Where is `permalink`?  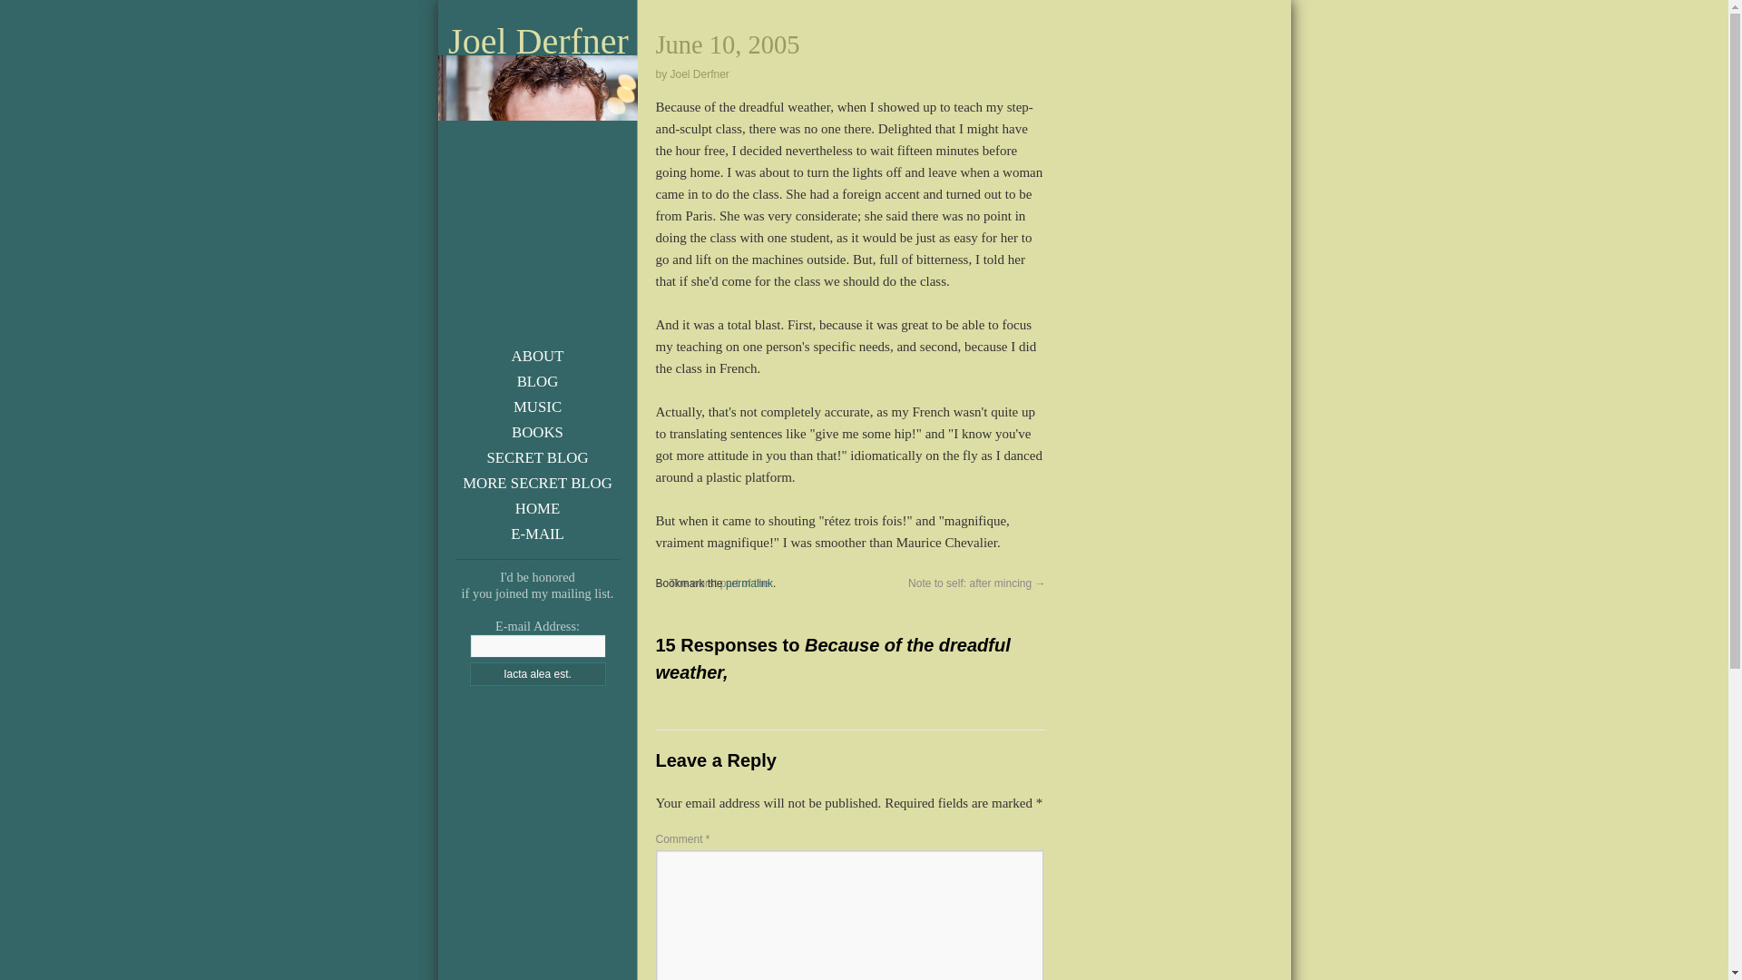
permalink is located at coordinates (749, 583).